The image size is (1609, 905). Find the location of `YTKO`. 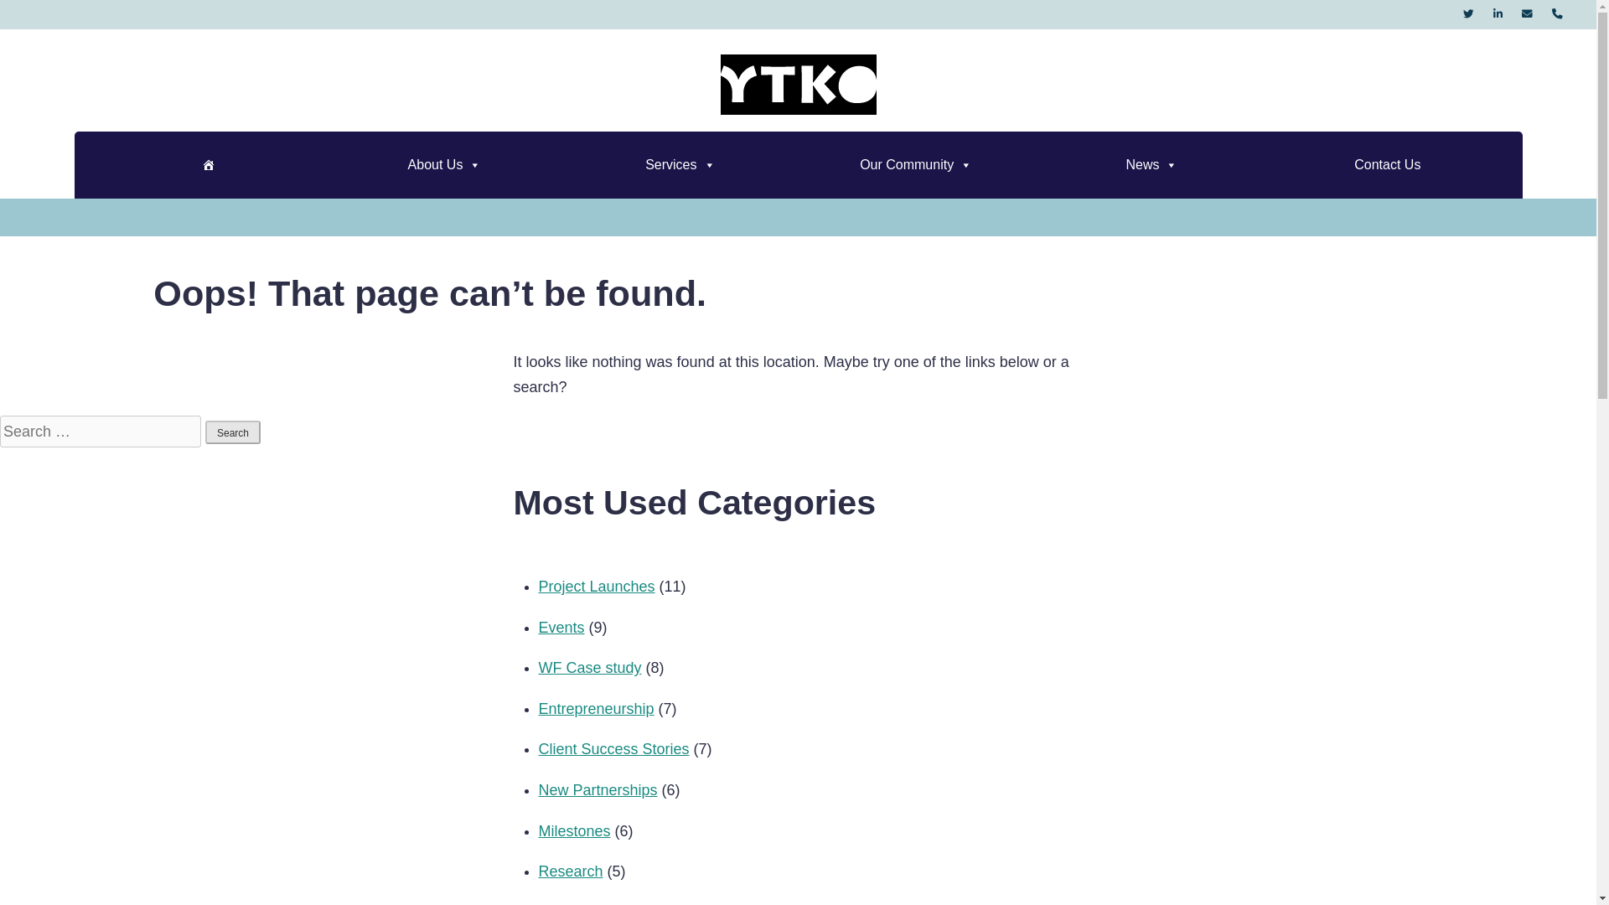

YTKO is located at coordinates (982, 129).